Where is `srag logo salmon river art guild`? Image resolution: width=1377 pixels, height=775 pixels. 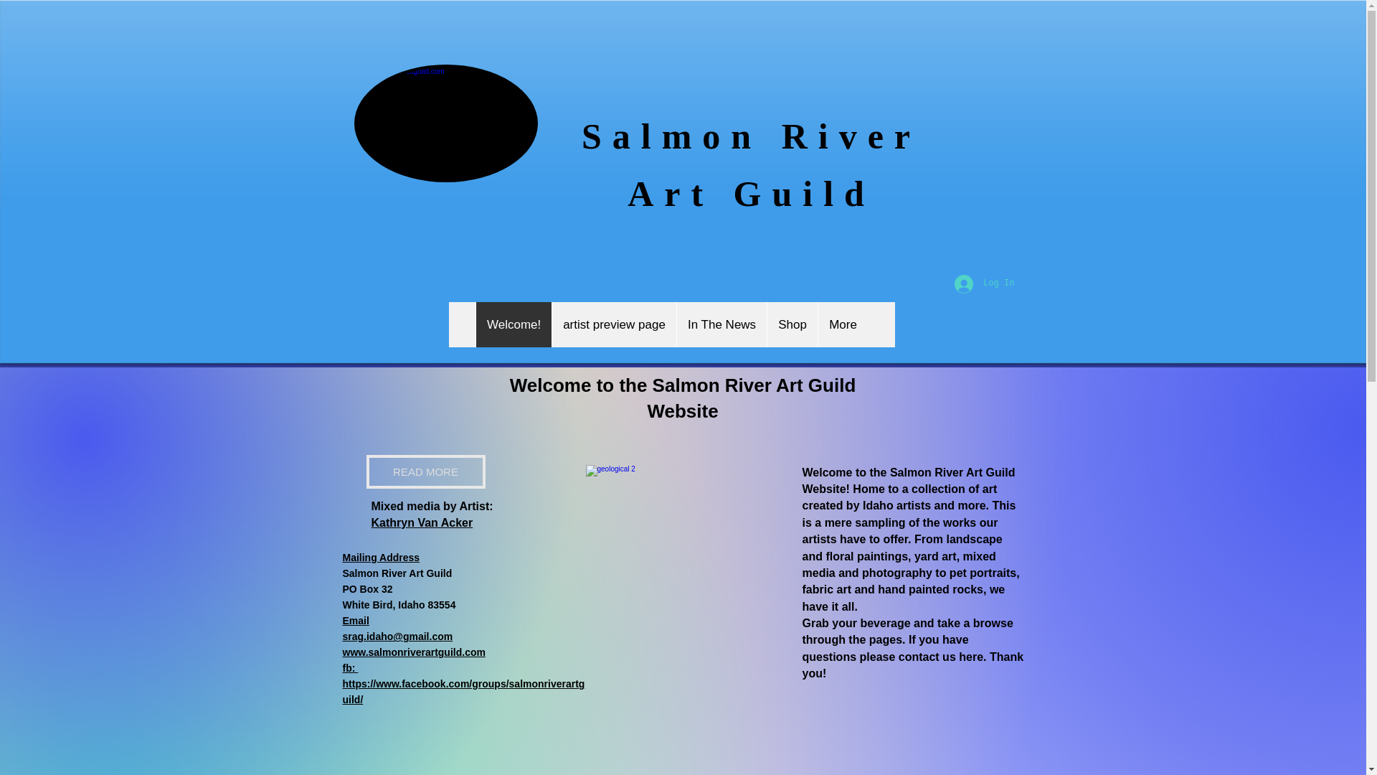
srag logo salmon river art guild is located at coordinates (446, 123).